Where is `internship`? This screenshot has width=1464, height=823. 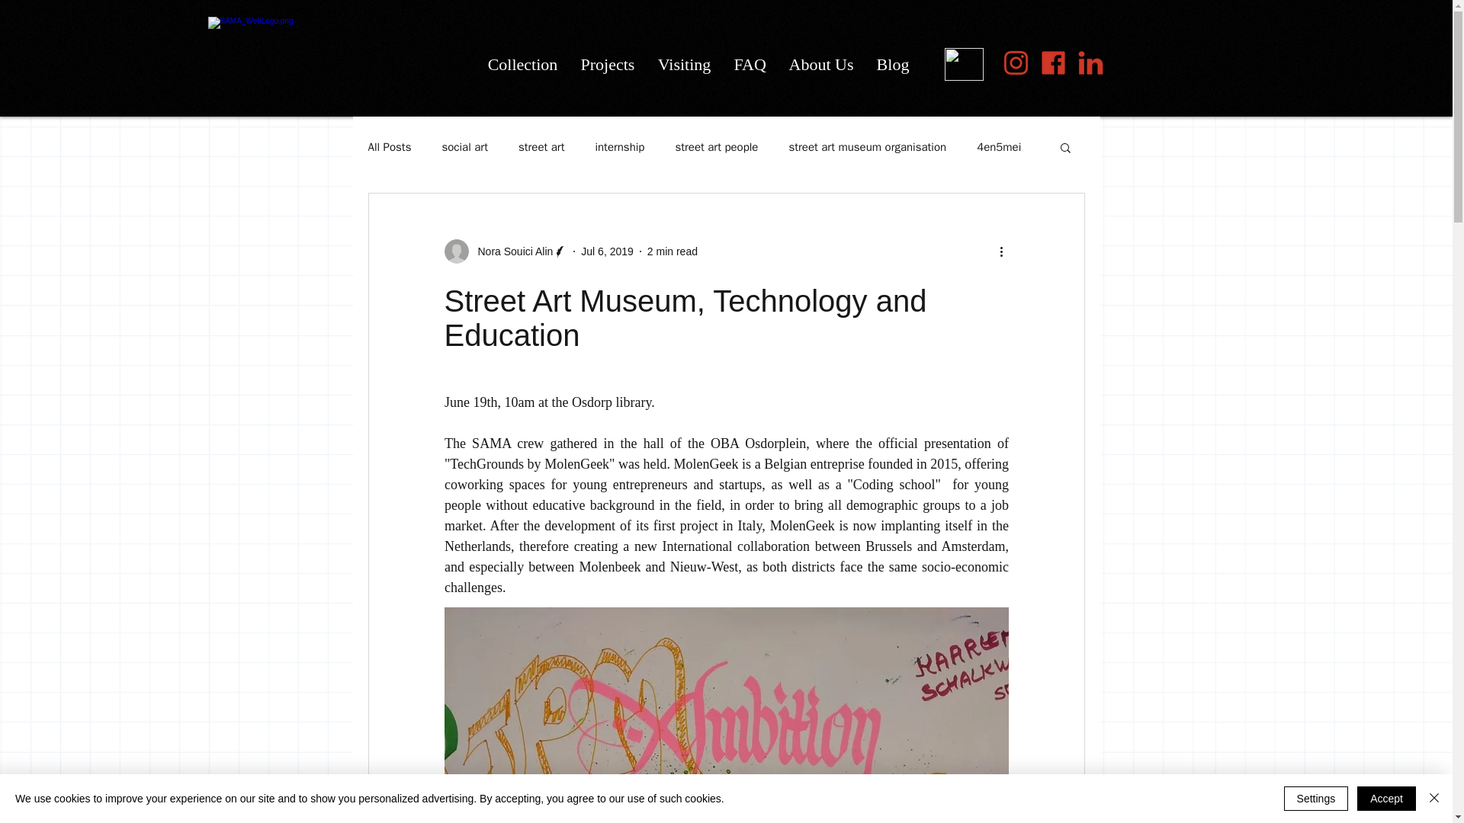
internship is located at coordinates (619, 147).